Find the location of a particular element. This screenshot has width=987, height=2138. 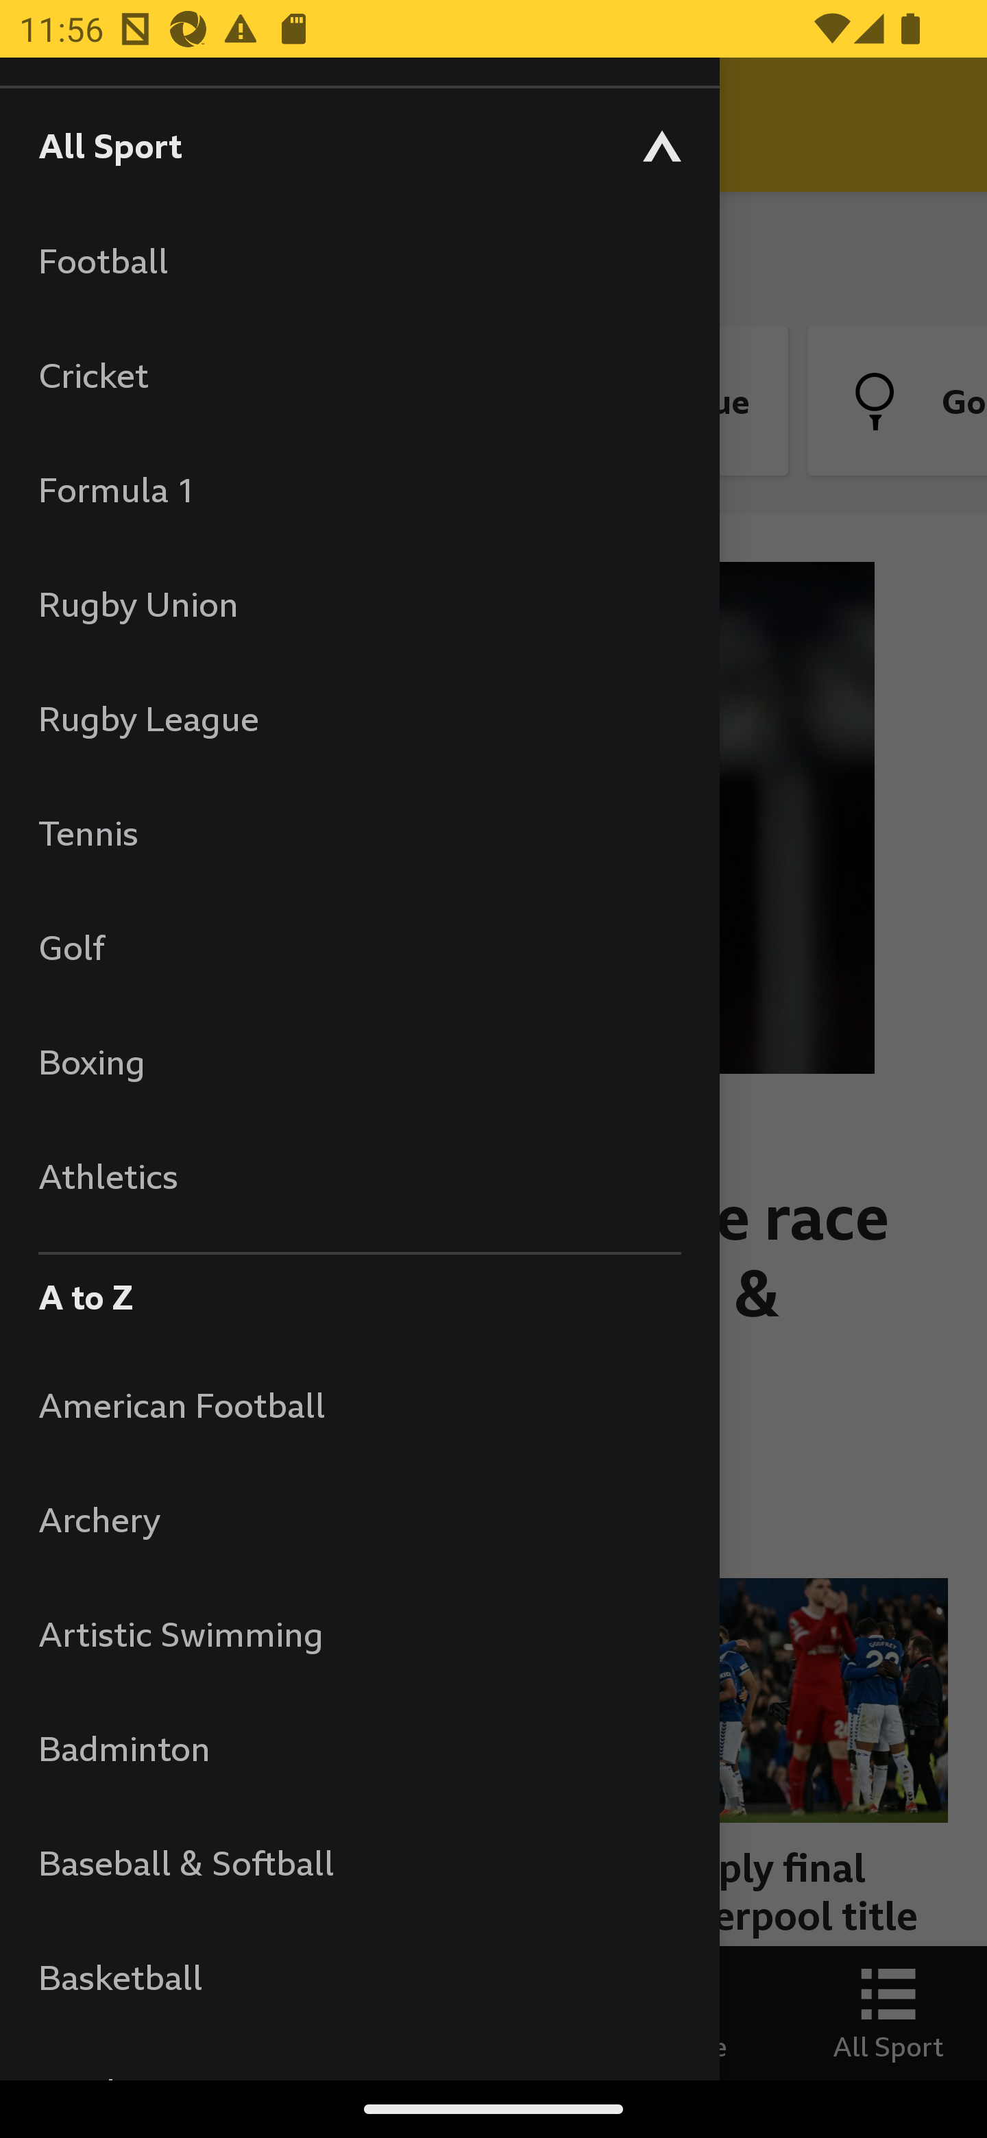

Athletics is located at coordinates (359, 1176).